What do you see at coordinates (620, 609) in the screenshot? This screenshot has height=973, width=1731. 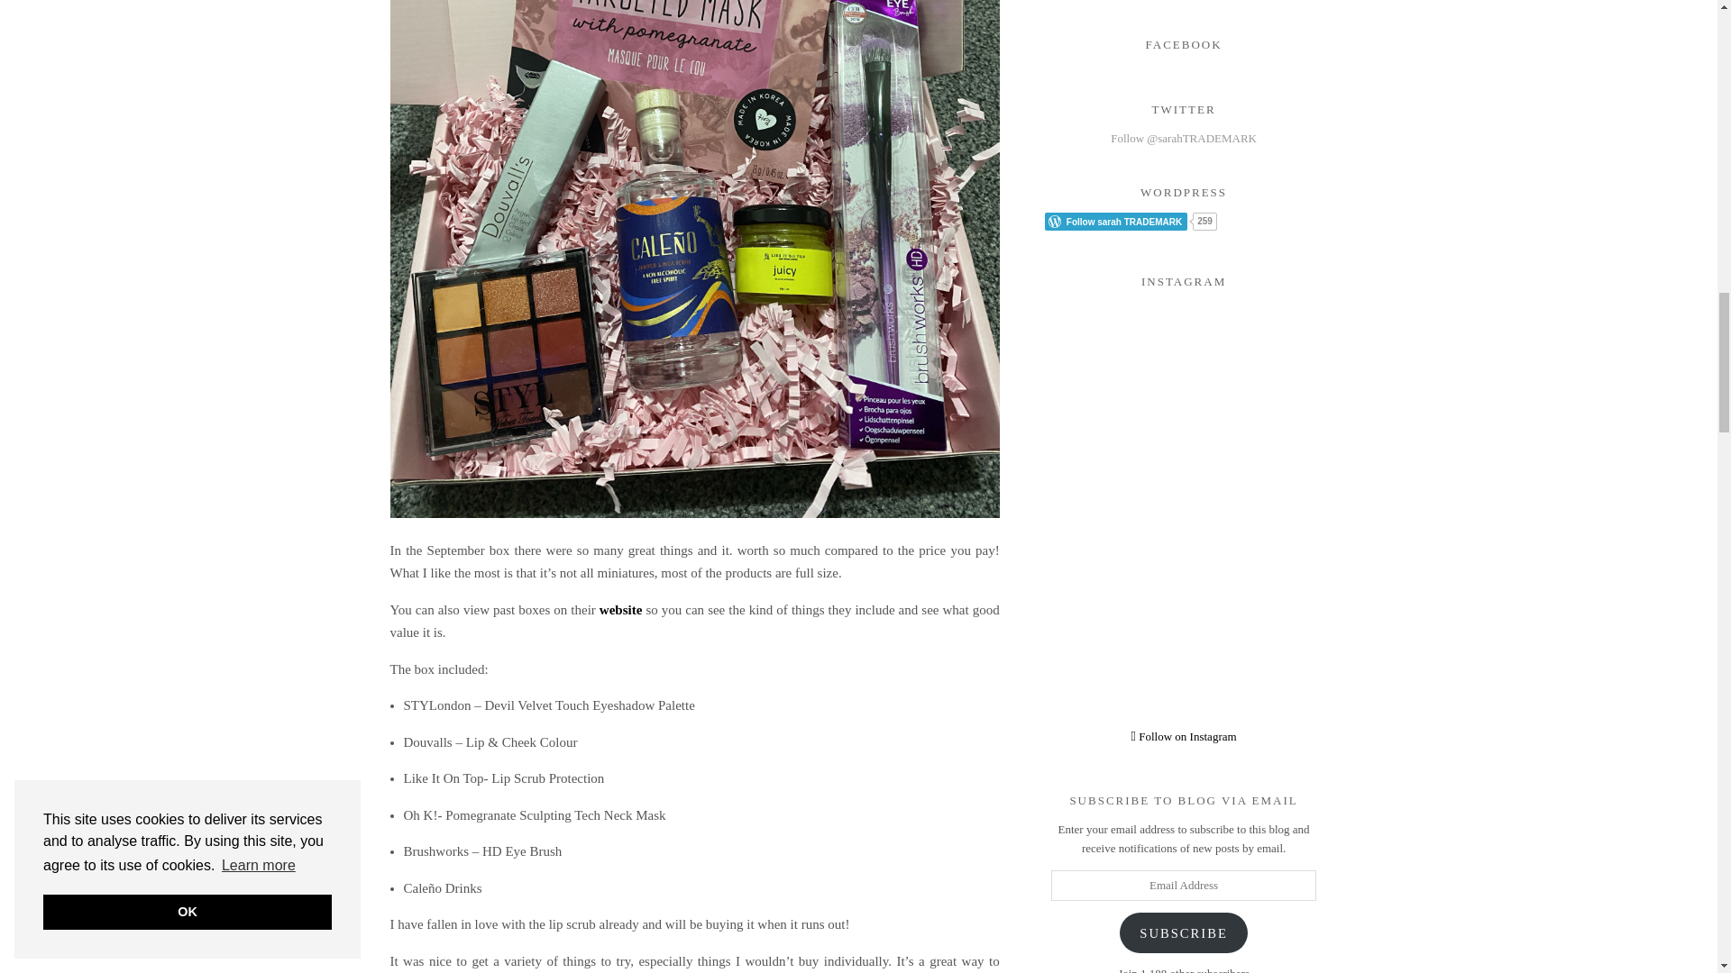 I see `website` at bounding box center [620, 609].